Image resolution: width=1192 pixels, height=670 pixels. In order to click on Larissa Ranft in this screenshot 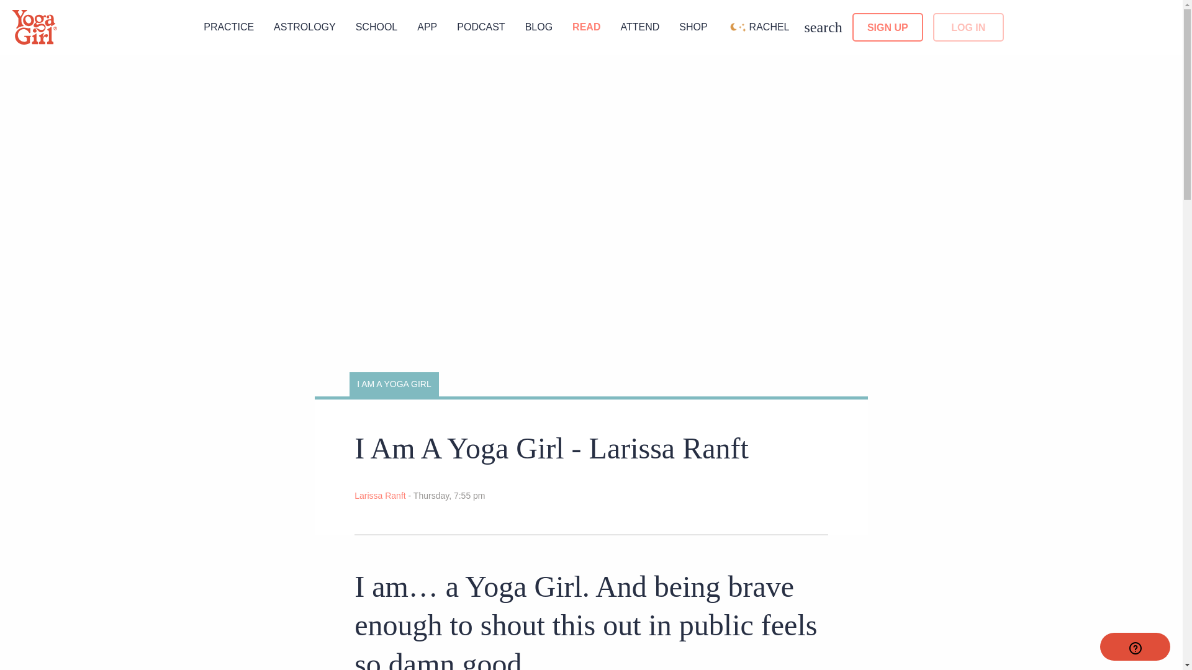, I will do `click(381, 495)`.